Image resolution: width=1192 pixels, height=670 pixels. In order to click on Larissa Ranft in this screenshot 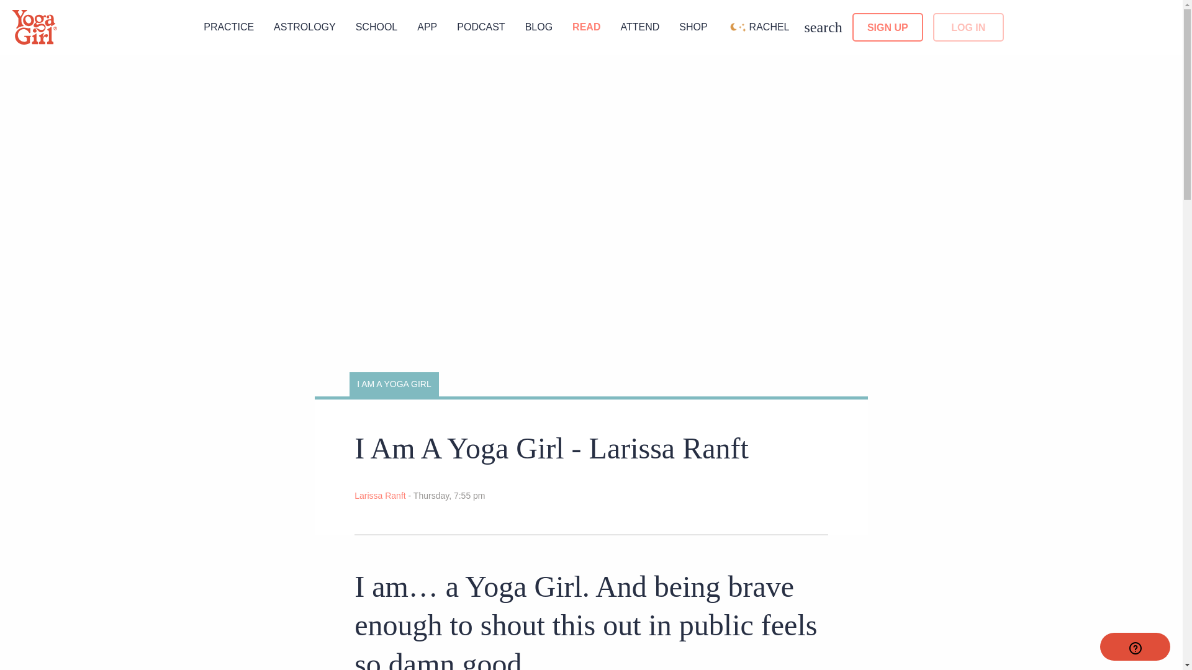, I will do `click(381, 495)`.